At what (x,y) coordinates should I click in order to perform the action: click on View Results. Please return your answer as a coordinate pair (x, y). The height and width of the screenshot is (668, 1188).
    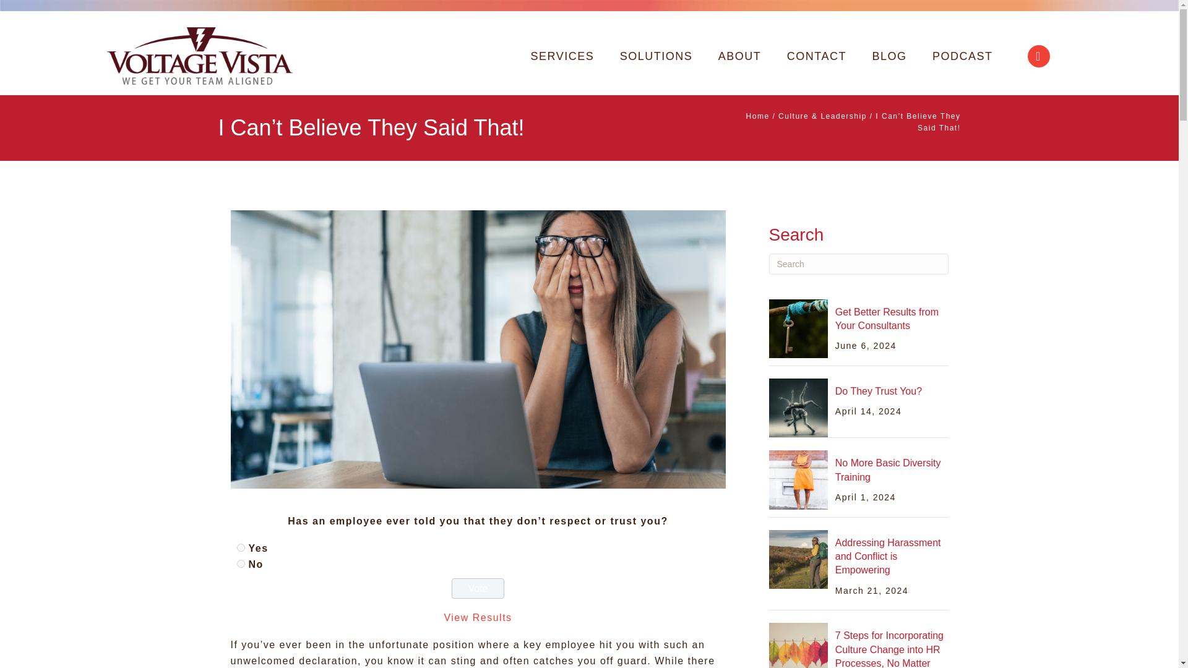
    Looking at the image, I should click on (478, 617).